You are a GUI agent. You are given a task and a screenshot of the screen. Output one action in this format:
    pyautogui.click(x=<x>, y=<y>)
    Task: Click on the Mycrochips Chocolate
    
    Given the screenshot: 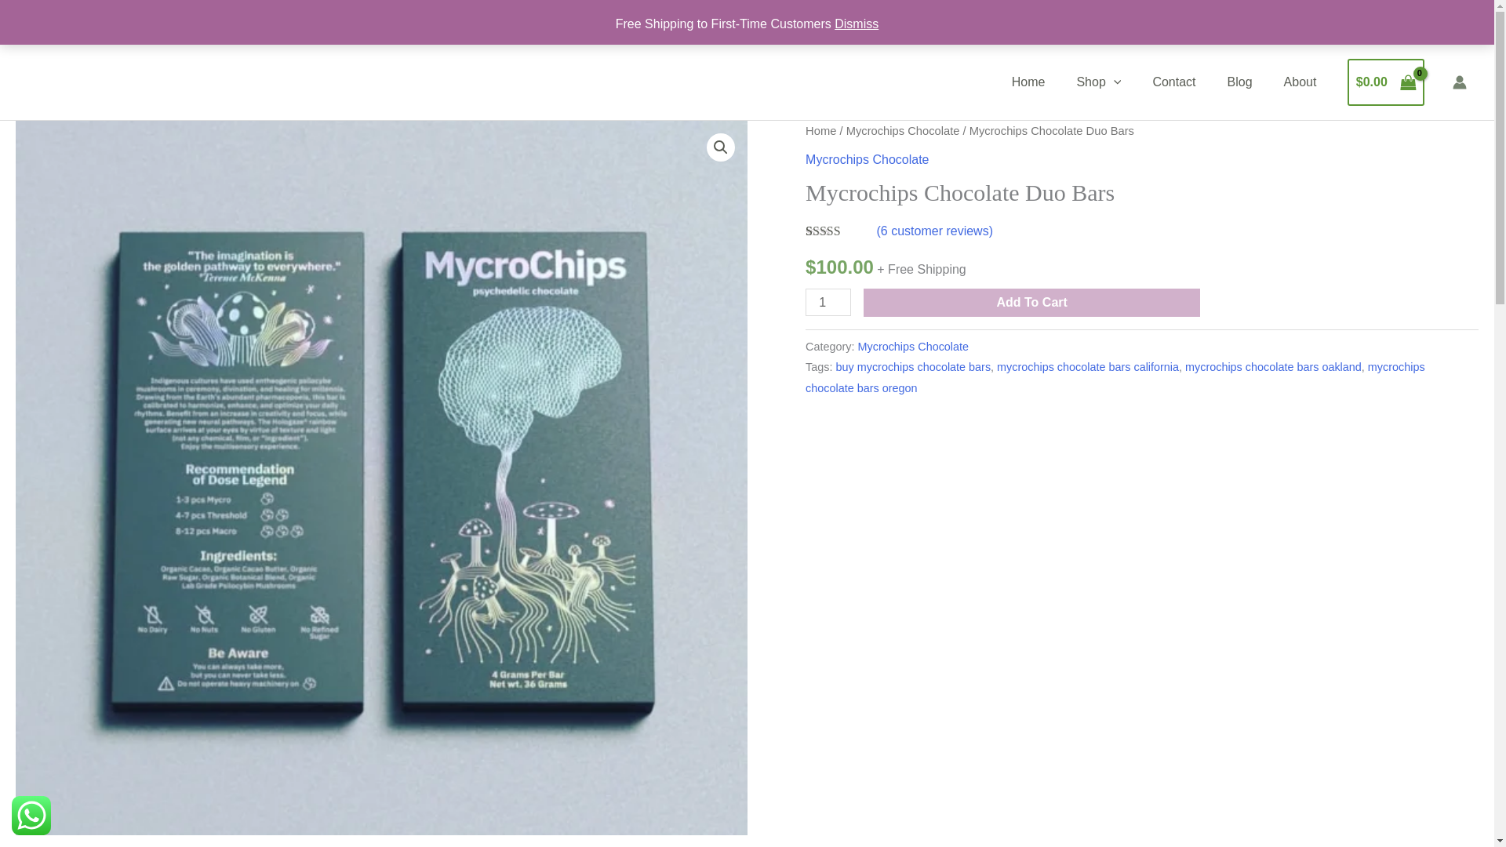 What is the action you would take?
    pyautogui.click(x=914, y=347)
    